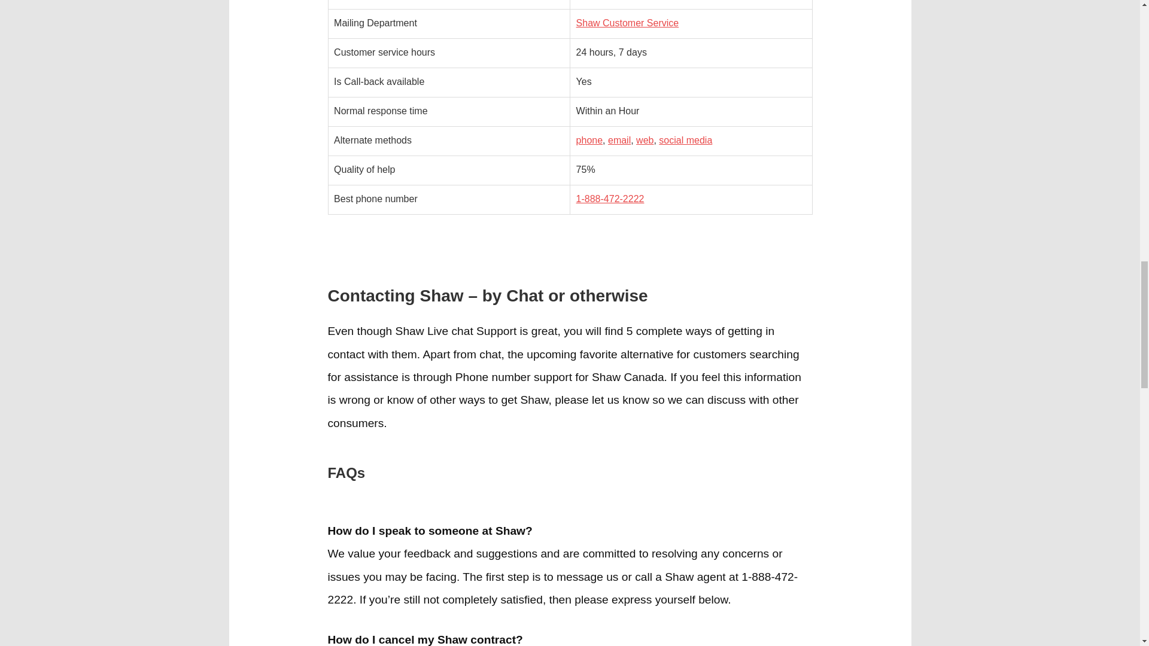 The height and width of the screenshot is (646, 1149). What do you see at coordinates (590, 140) in the screenshot?
I see `phone` at bounding box center [590, 140].